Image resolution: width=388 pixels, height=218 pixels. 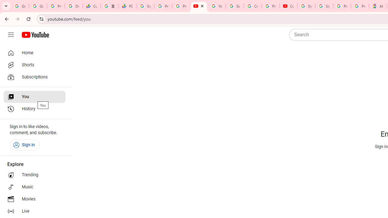 I want to click on Sign in - Google Accounts, so click(x=306, y=6).